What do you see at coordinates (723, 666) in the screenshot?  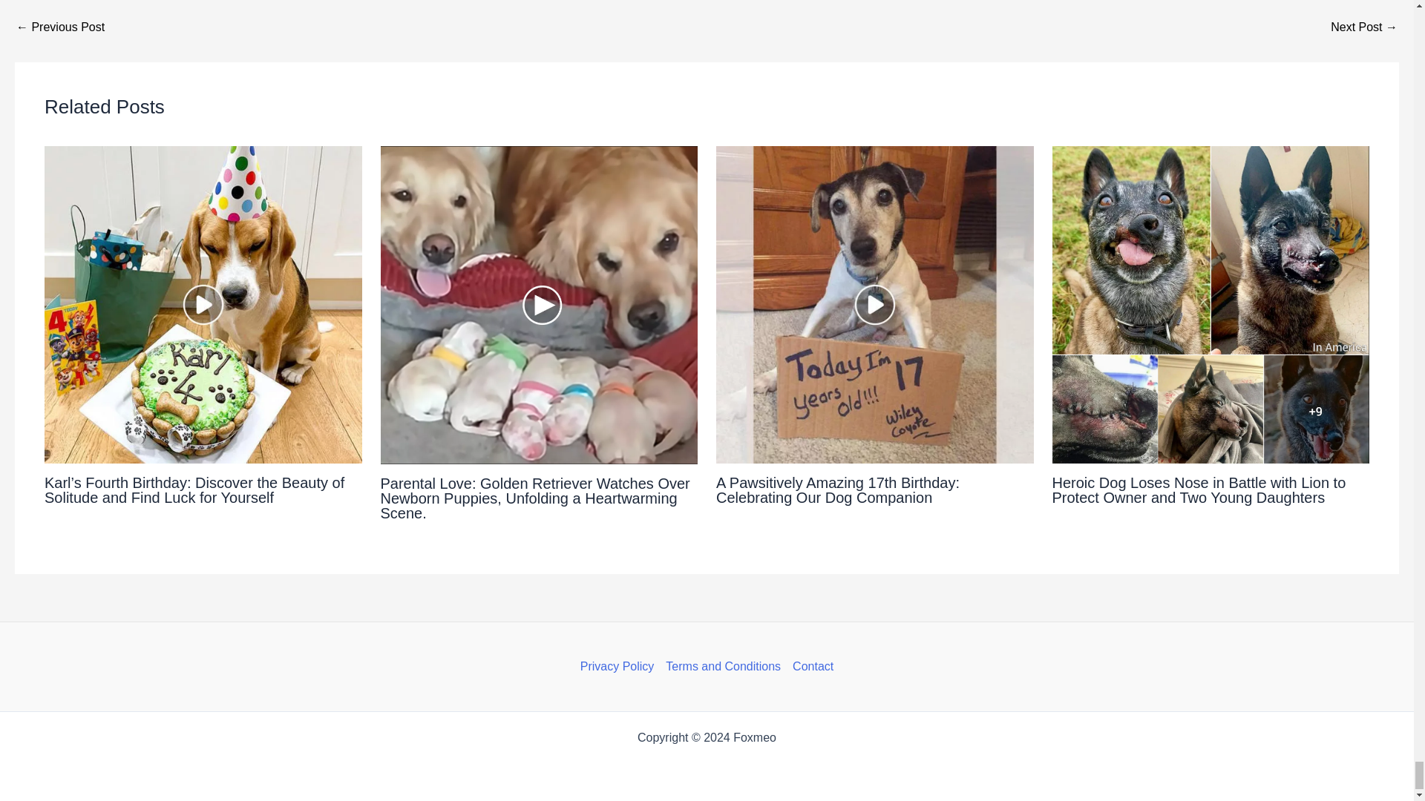 I see `Terms and Conditions` at bounding box center [723, 666].